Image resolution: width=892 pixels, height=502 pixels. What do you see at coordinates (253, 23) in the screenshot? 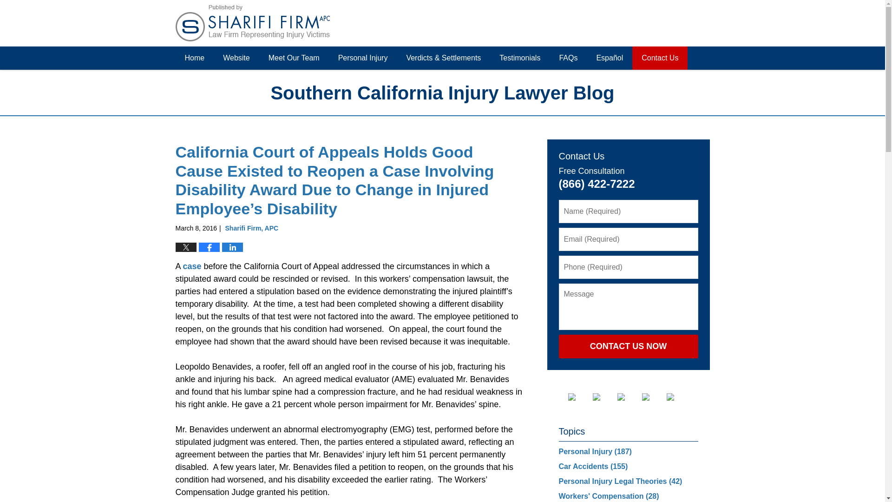
I see `Southern California Injury Lawyer Blog` at bounding box center [253, 23].